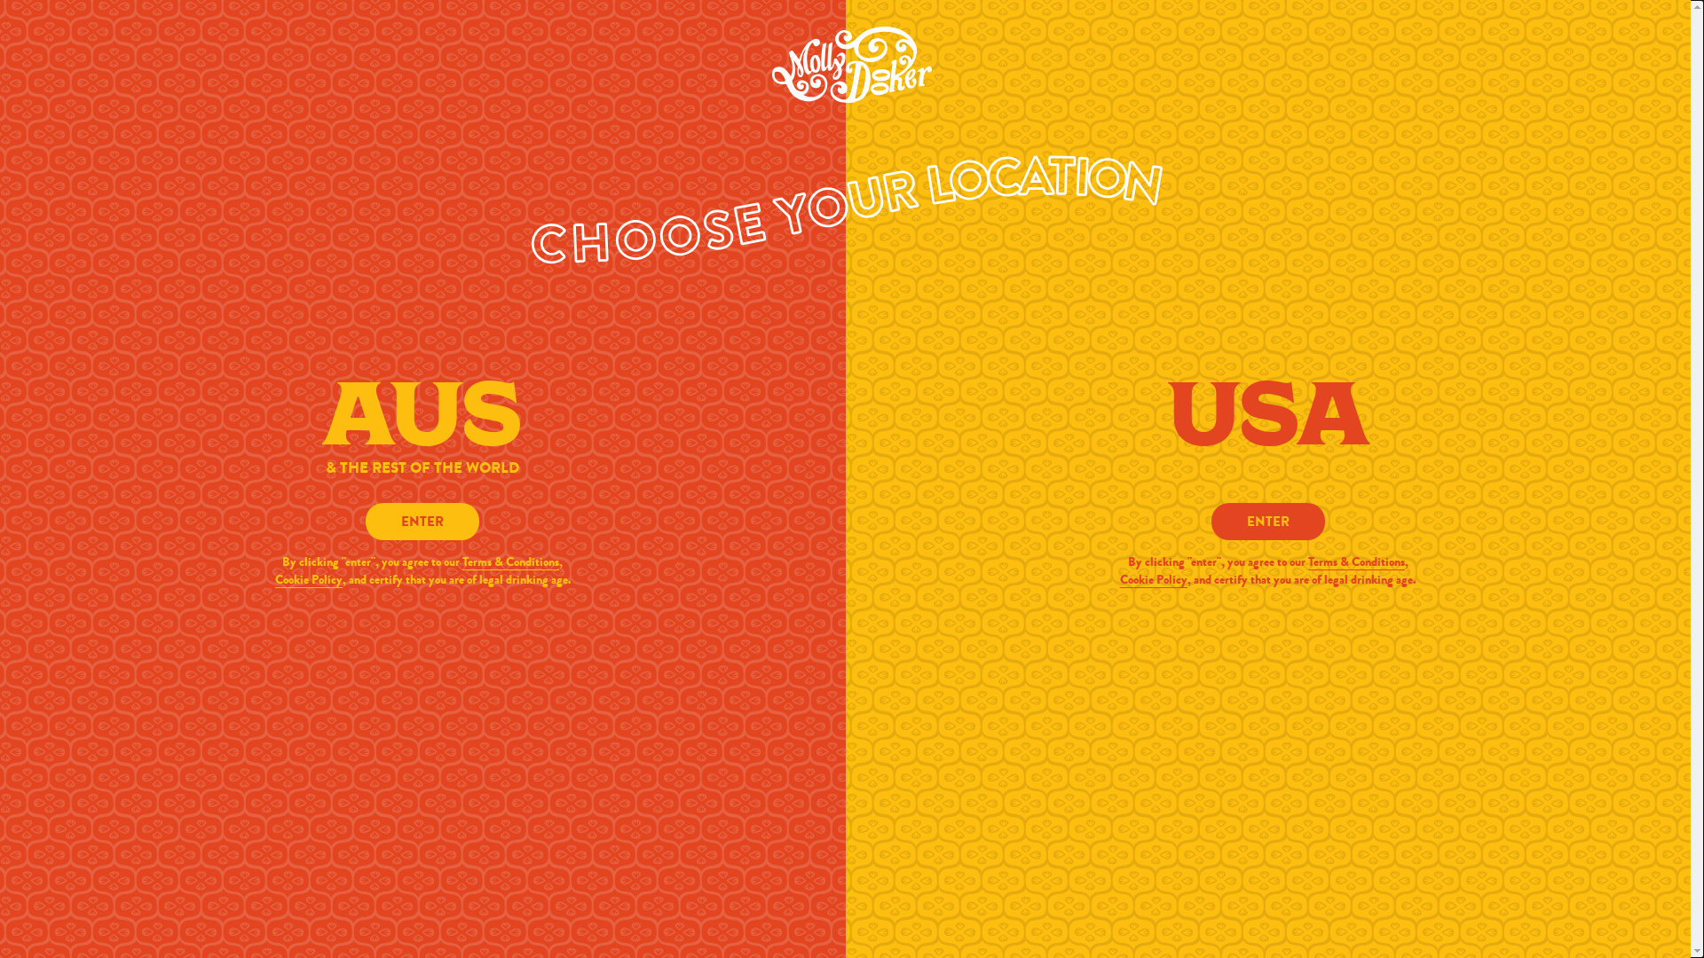 The width and height of the screenshot is (1704, 958). Describe the element at coordinates (1154, 579) in the screenshot. I see `Cookie Policy` at that location.